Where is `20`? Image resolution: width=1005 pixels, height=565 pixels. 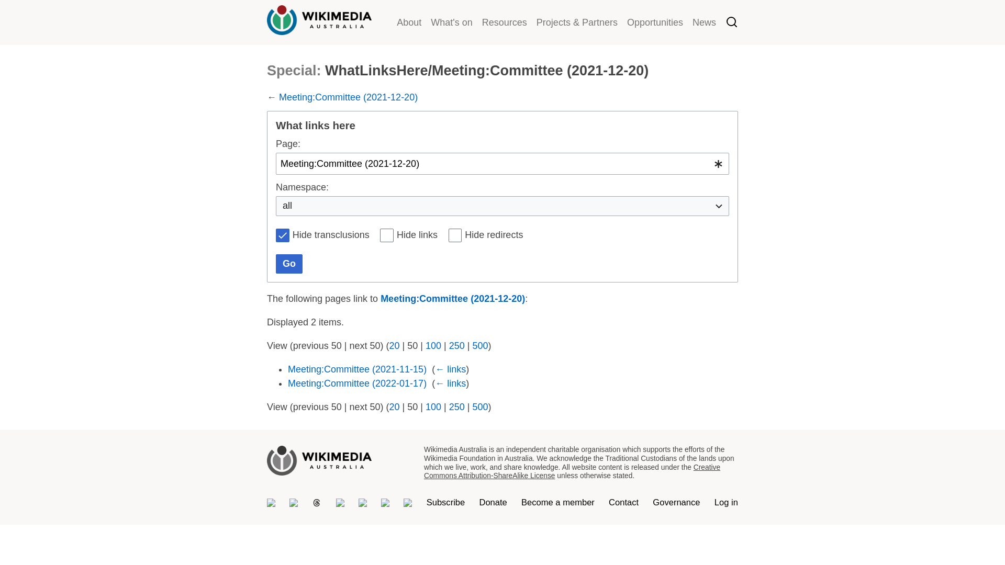 20 is located at coordinates (394, 346).